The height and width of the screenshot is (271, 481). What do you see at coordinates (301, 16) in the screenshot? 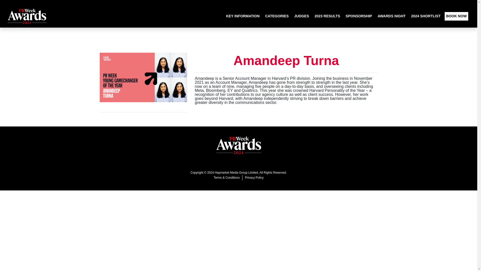
I see `JUDGES` at bounding box center [301, 16].